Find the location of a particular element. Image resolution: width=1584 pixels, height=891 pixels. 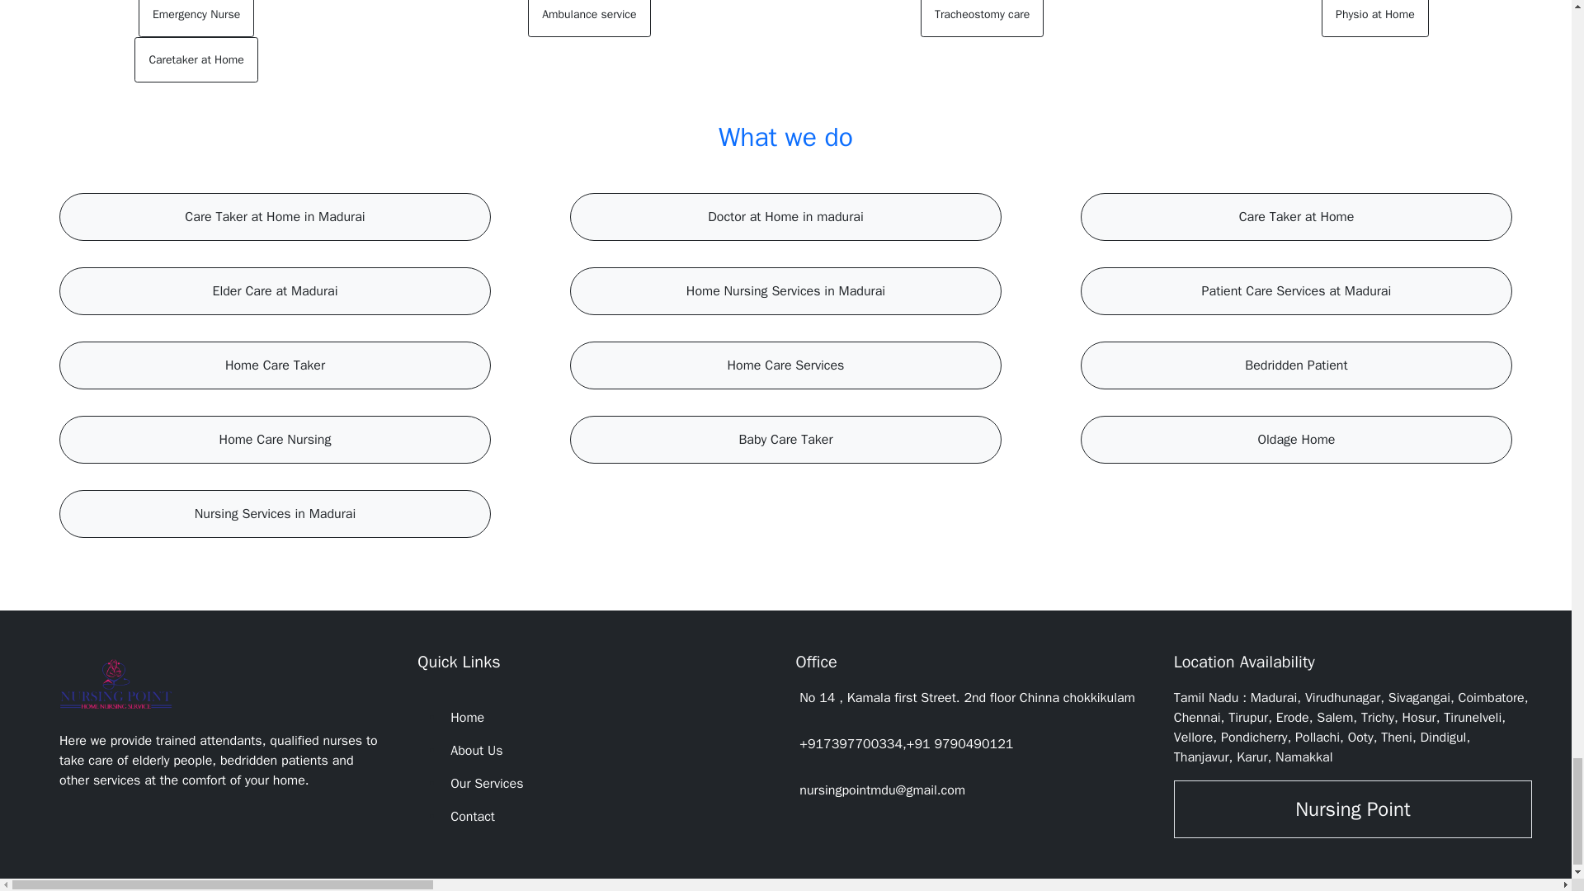

Caretaker at Home is located at coordinates (196, 59).